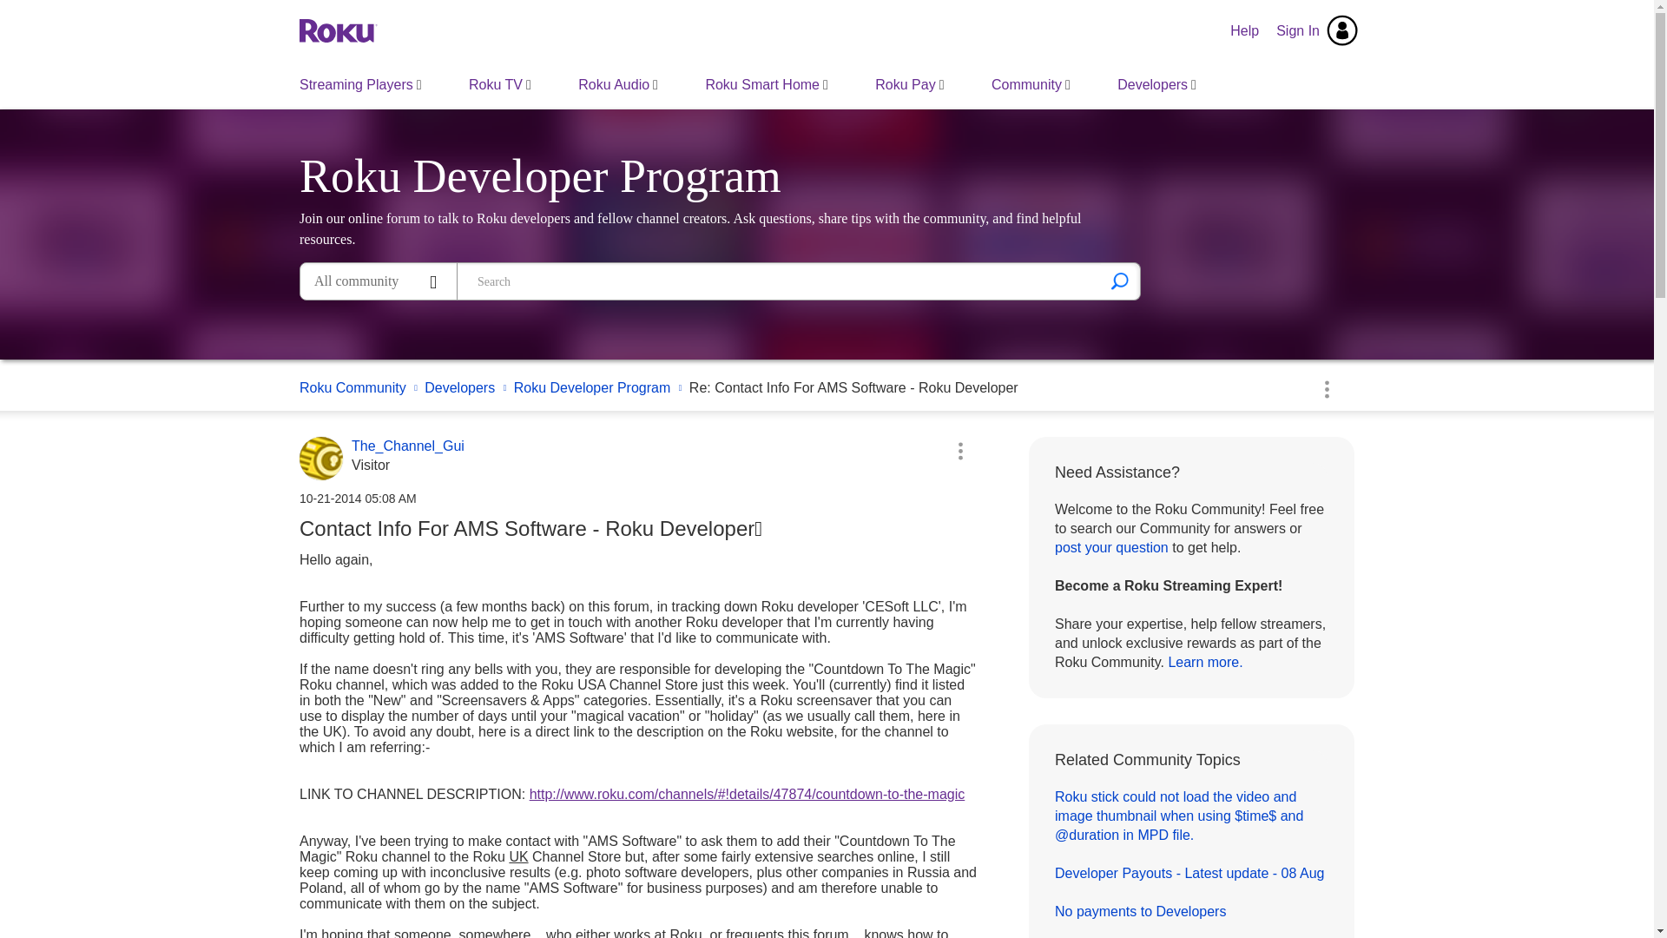 This screenshot has width=1667, height=938. Describe the element at coordinates (1244, 30) in the screenshot. I see `Help` at that location.